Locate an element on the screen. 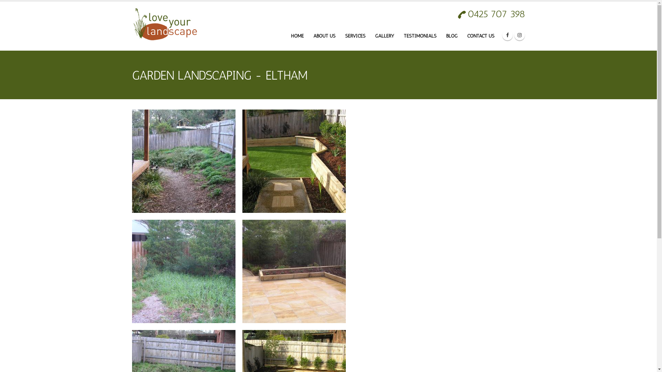 This screenshot has height=372, width=662. Garden landscaping - Eltham is located at coordinates (183, 271).